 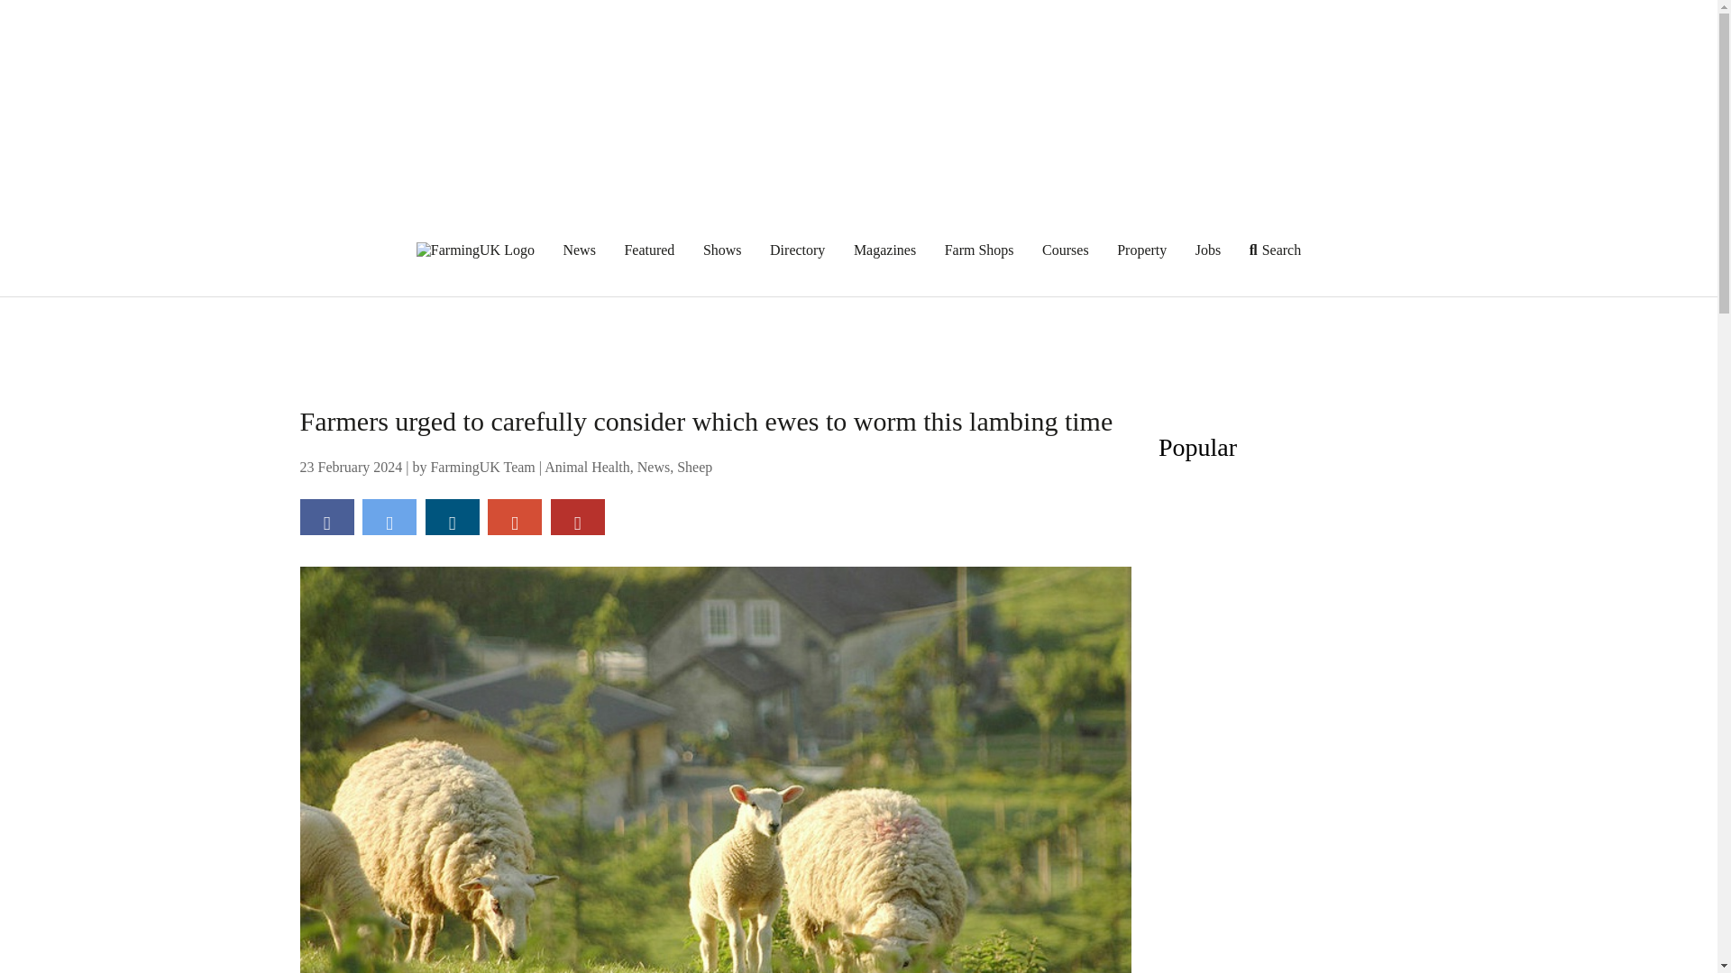 What do you see at coordinates (326, 517) in the screenshot?
I see `Share on Facebook` at bounding box center [326, 517].